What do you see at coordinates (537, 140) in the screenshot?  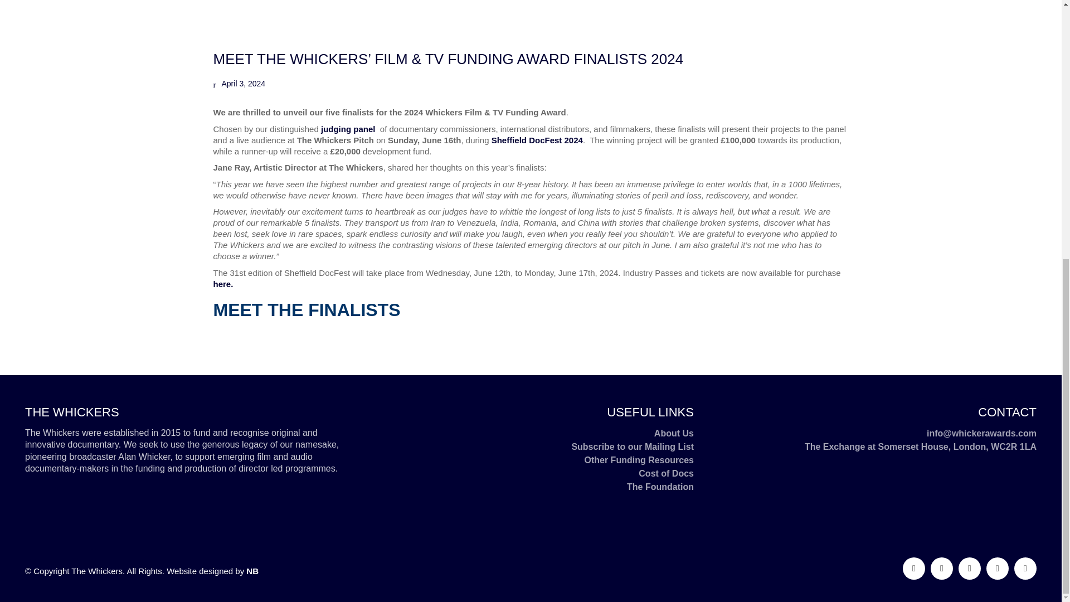 I see `Sheffield DocFest 2024` at bounding box center [537, 140].